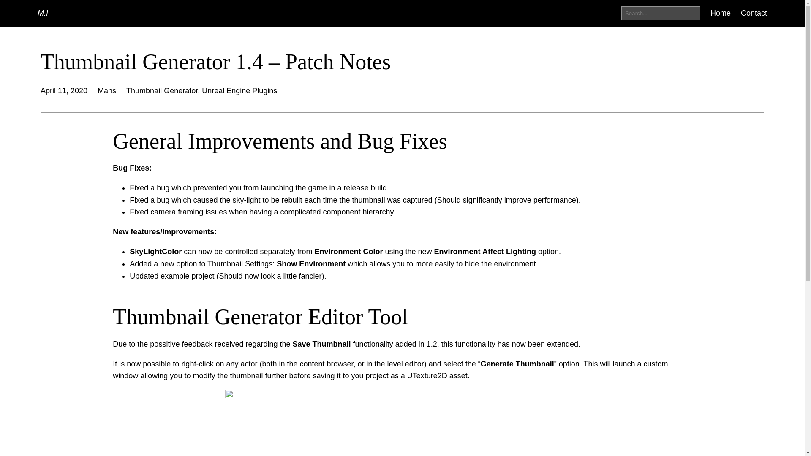 The image size is (811, 456). I want to click on M.I, so click(42, 13).